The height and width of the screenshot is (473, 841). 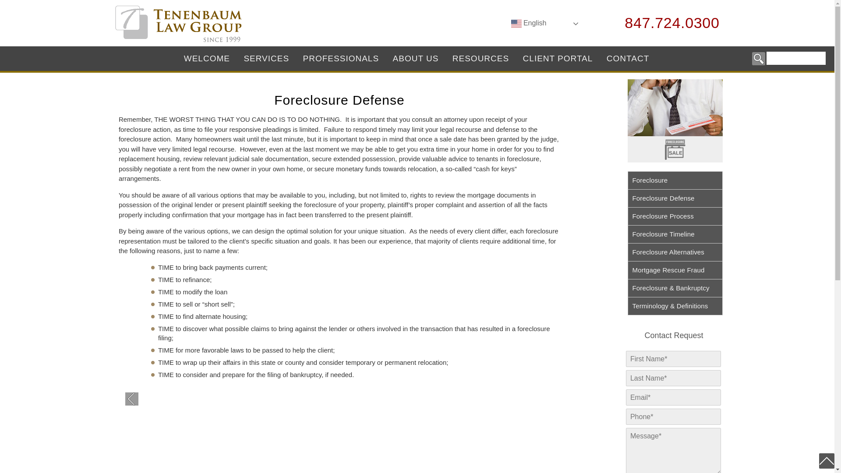 What do you see at coordinates (480, 58) in the screenshot?
I see `RESOURCES` at bounding box center [480, 58].